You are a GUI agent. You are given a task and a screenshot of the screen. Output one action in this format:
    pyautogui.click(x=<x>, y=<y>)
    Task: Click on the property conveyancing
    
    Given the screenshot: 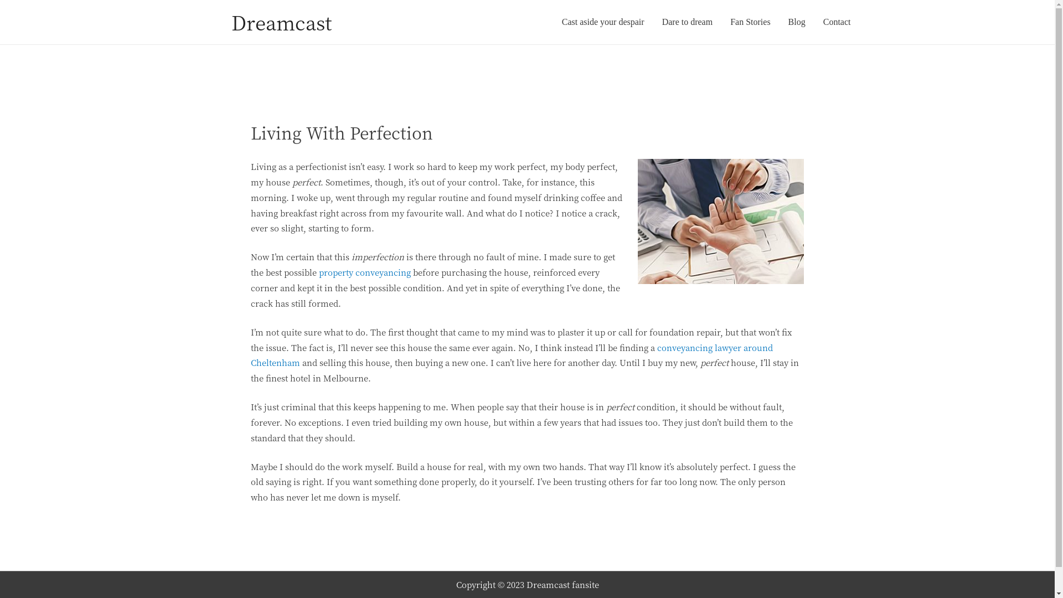 What is the action you would take?
    pyautogui.click(x=365, y=272)
    